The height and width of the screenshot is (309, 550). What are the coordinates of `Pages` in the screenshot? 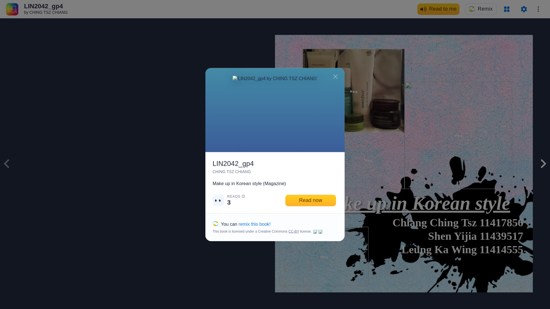 It's located at (507, 9).